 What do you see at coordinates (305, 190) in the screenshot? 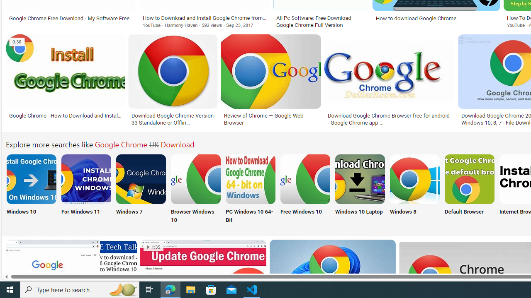
I see `Free Windows 10` at bounding box center [305, 190].